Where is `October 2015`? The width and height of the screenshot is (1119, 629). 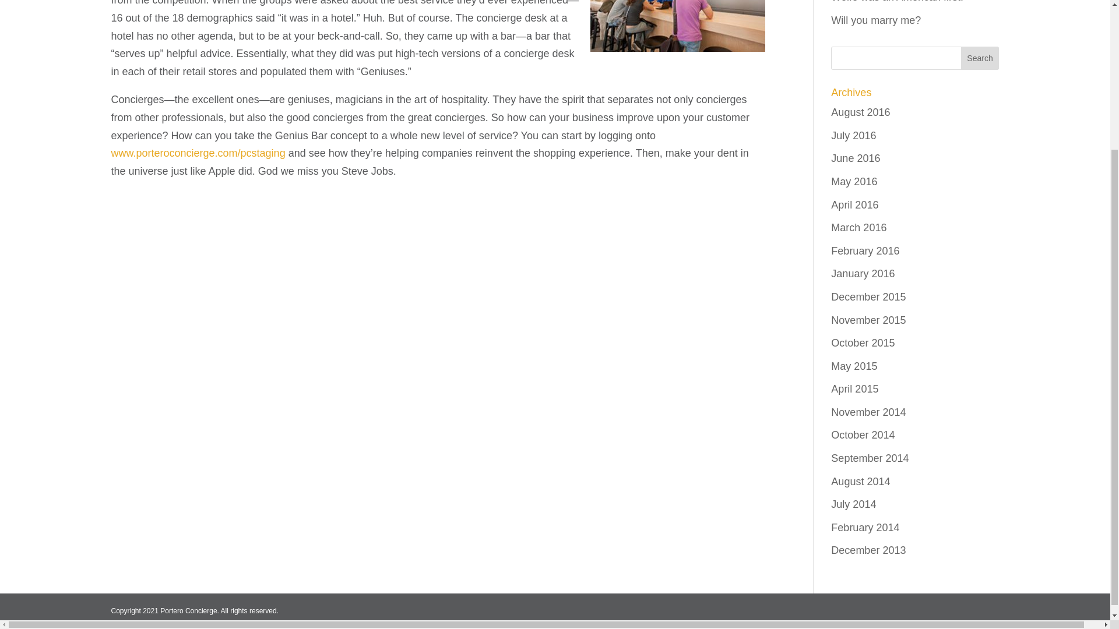
October 2015 is located at coordinates (863, 342).